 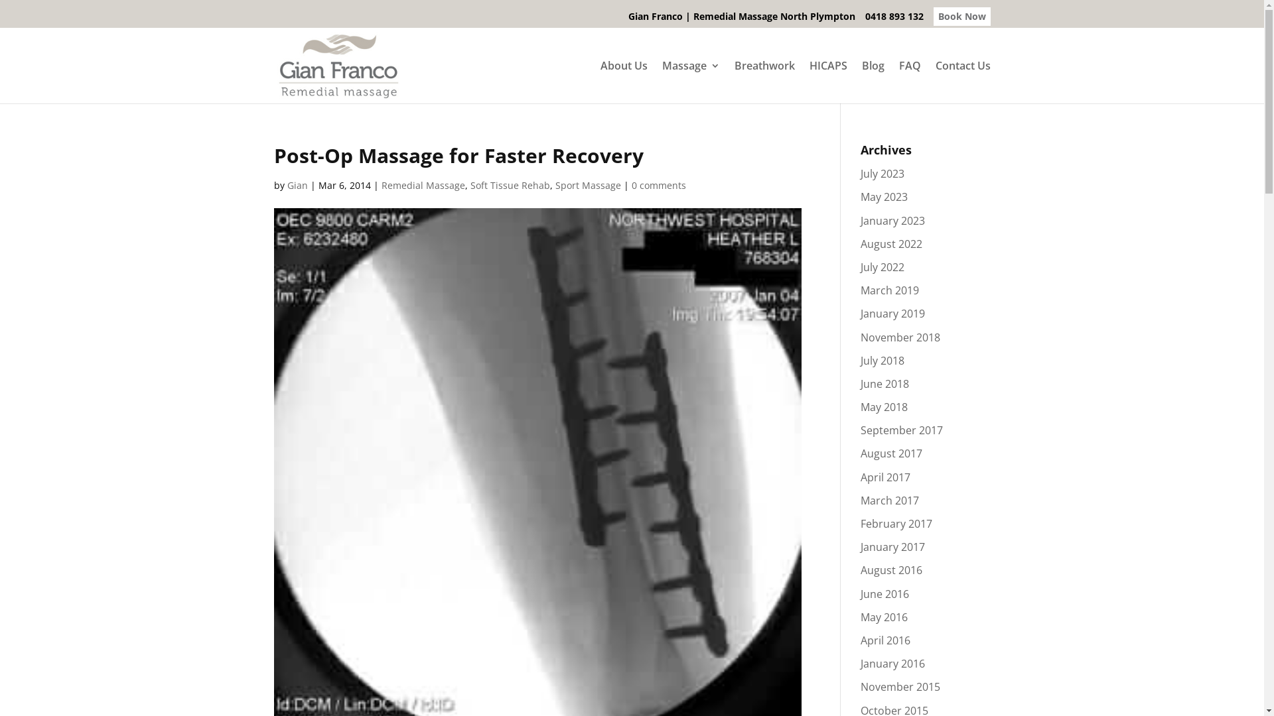 I want to click on Remedial Massage, so click(x=423, y=186).